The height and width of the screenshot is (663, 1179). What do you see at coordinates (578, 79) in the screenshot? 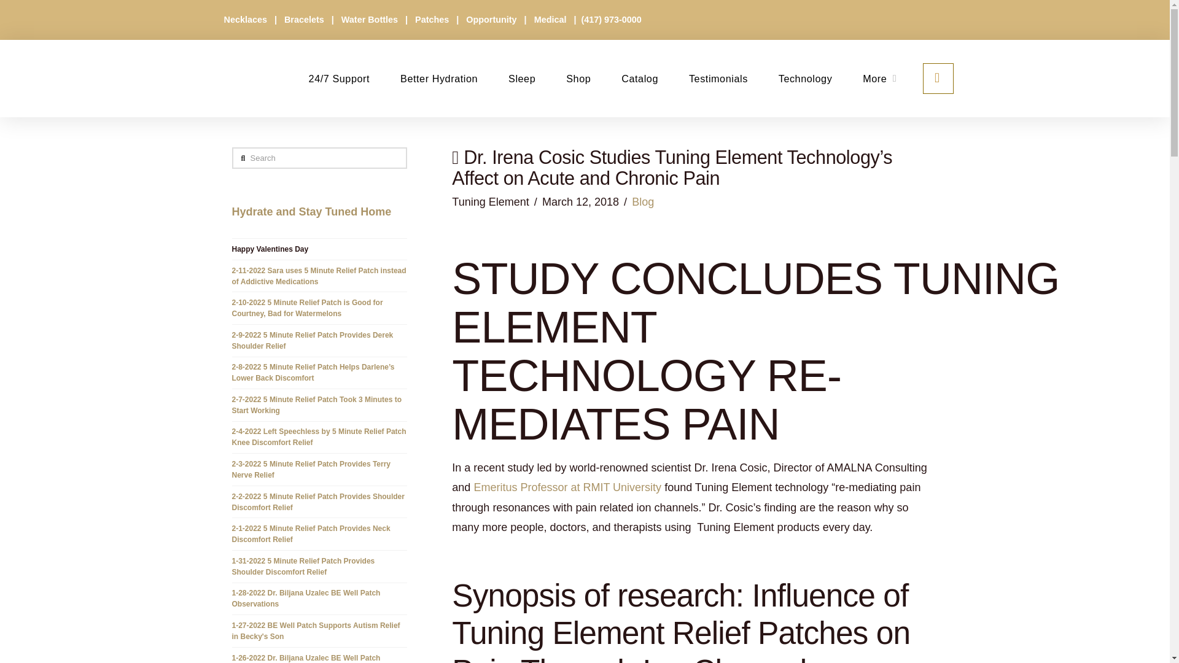
I see `Shop` at bounding box center [578, 79].